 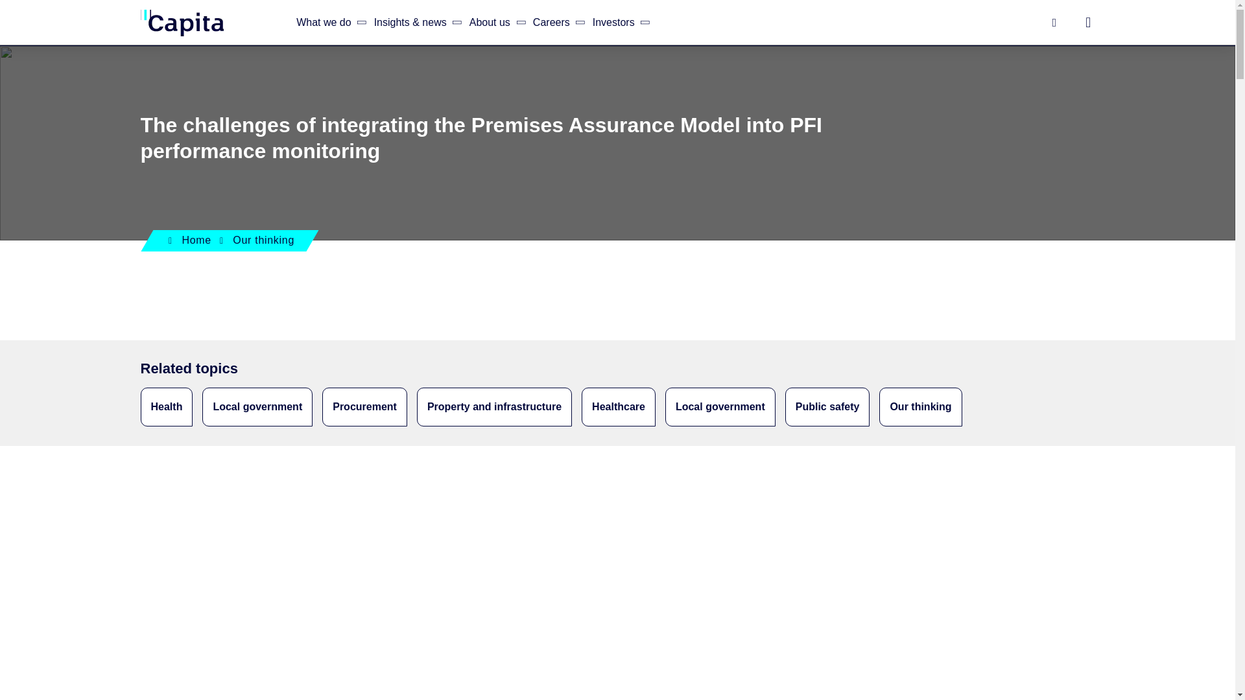 I want to click on What we do, so click(x=328, y=22).